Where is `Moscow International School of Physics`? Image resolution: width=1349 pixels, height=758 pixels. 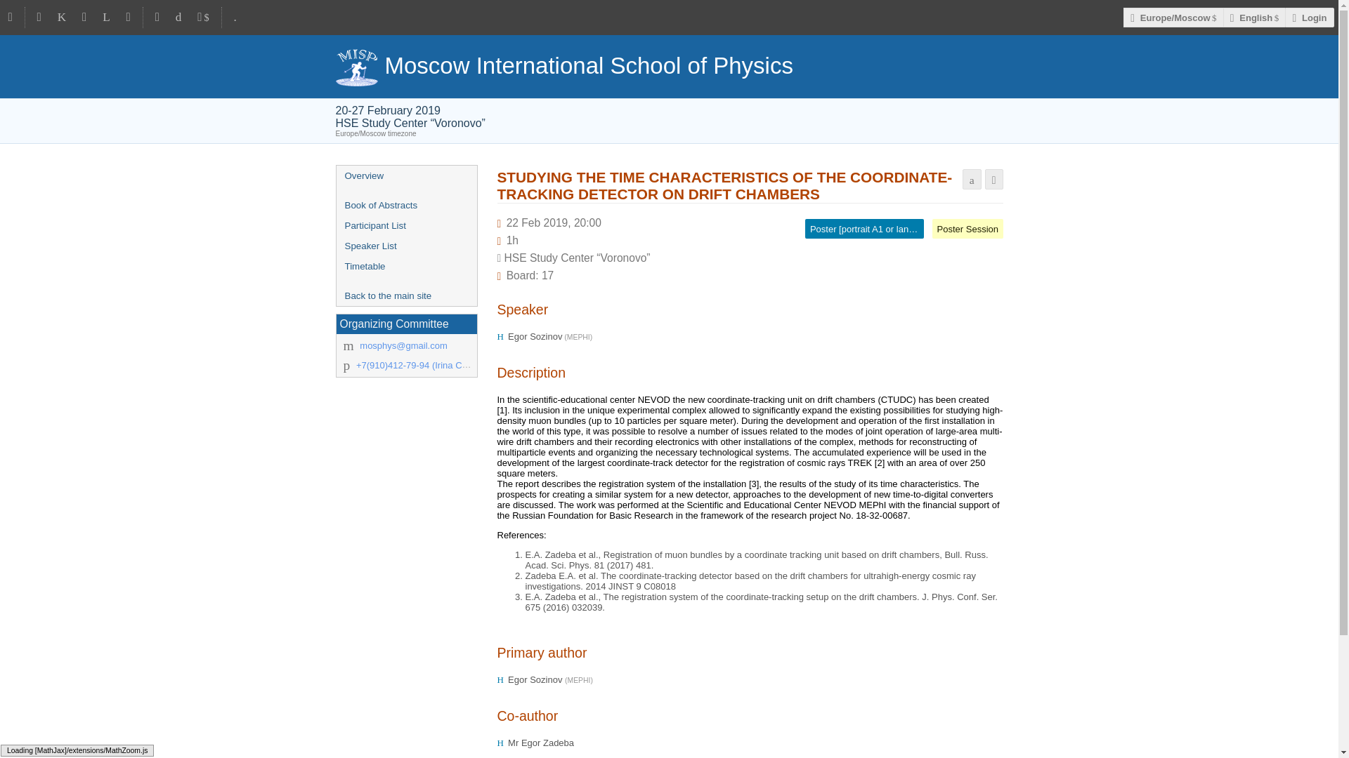 Moscow International School of Physics is located at coordinates (670, 66).